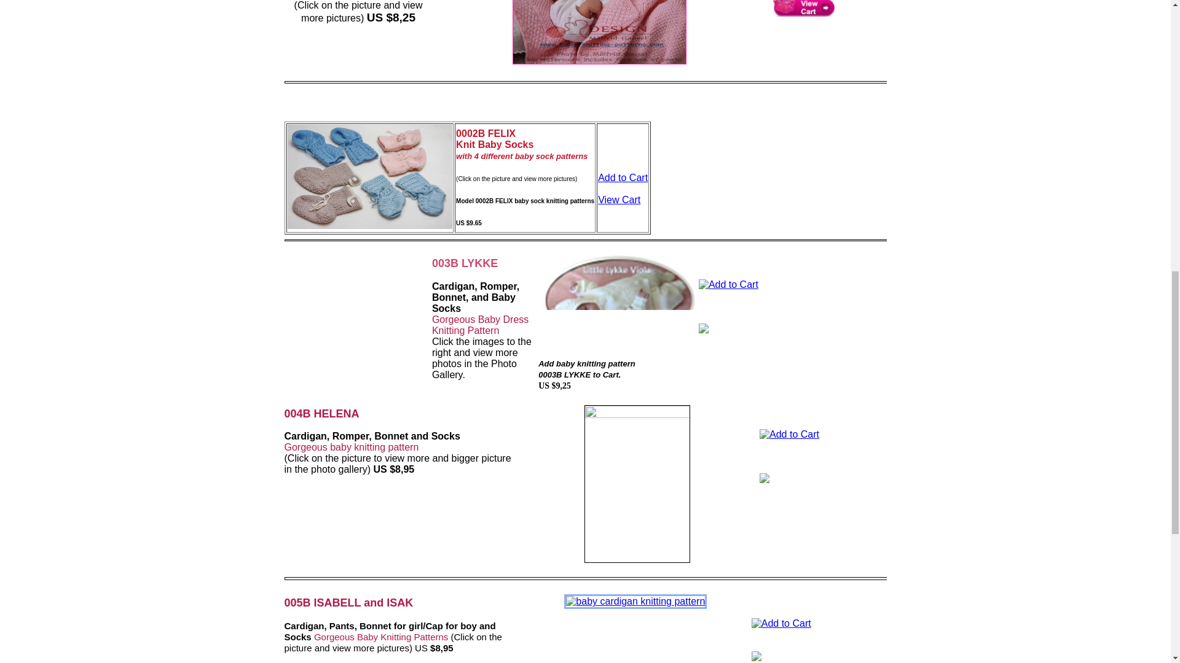 The width and height of the screenshot is (1180, 663). I want to click on Add to Cart, so click(623, 177).